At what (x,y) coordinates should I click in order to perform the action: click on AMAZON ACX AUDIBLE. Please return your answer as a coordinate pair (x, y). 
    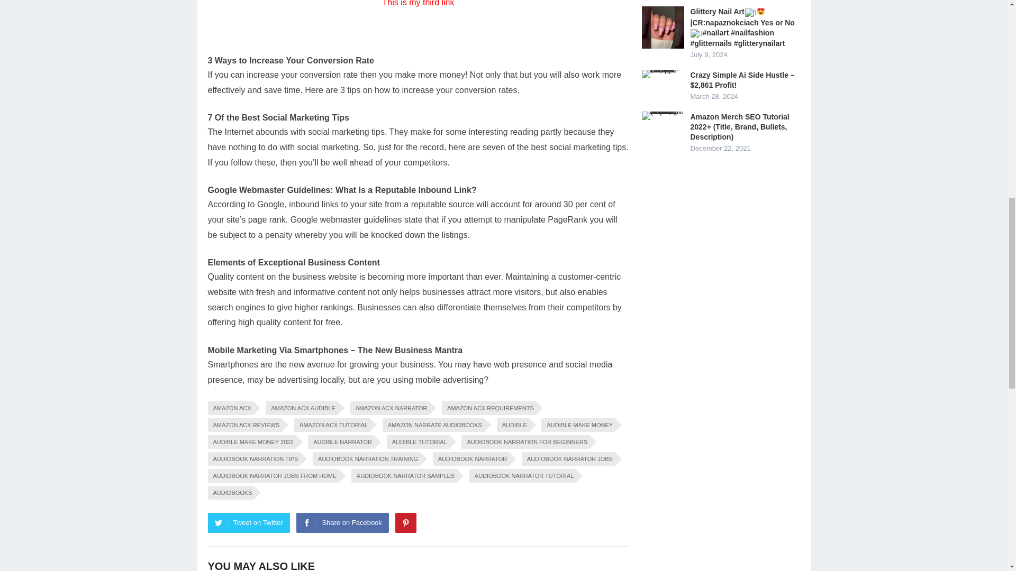
    Looking at the image, I should click on (301, 408).